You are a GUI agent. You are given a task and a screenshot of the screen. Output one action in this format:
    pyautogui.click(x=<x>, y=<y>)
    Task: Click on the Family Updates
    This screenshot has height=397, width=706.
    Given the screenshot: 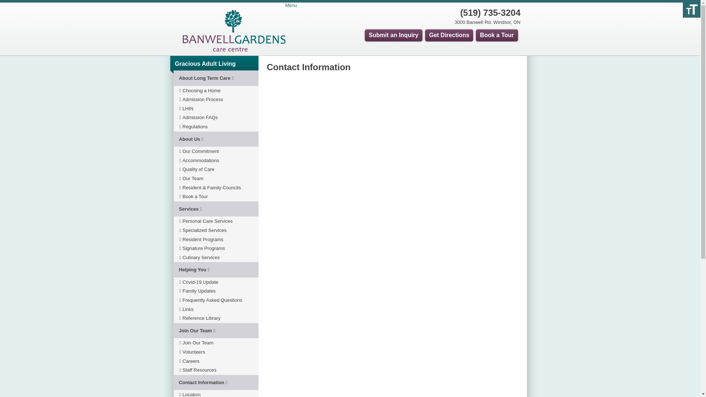 What is the action you would take?
    pyautogui.click(x=198, y=291)
    